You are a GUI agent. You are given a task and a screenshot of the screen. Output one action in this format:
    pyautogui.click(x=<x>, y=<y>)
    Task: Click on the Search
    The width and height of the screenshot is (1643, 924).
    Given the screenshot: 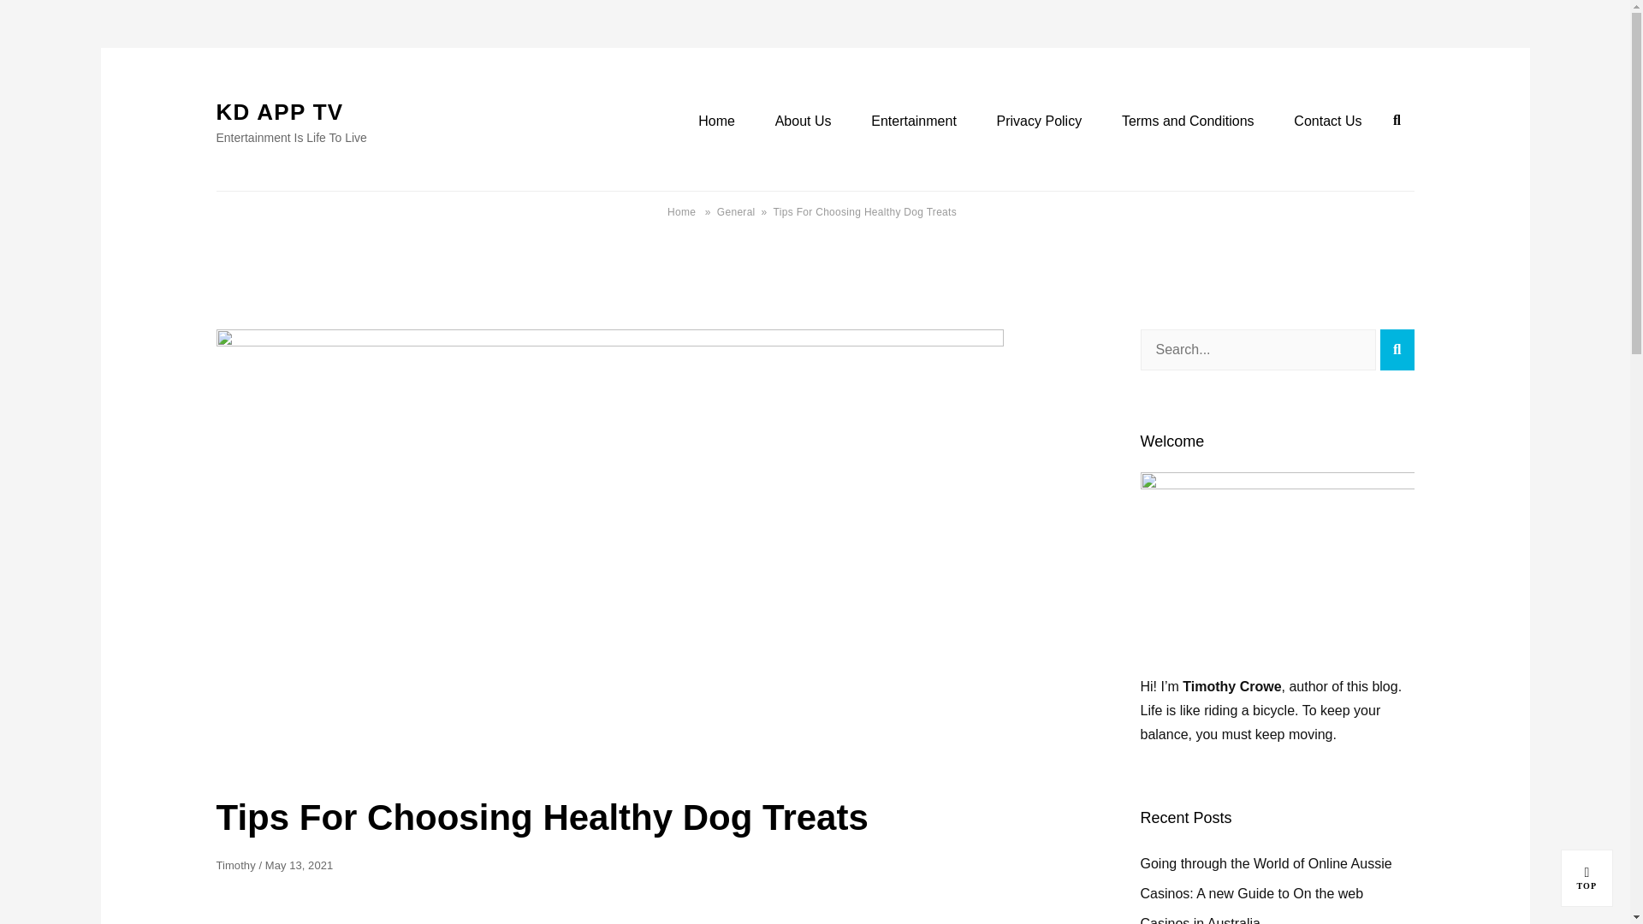 What is the action you would take?
    pyautogui.click(x=803, y=121)
    